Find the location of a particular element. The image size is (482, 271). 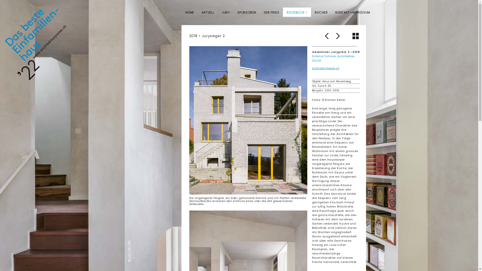

HOME is located at coordinates (189, 12).